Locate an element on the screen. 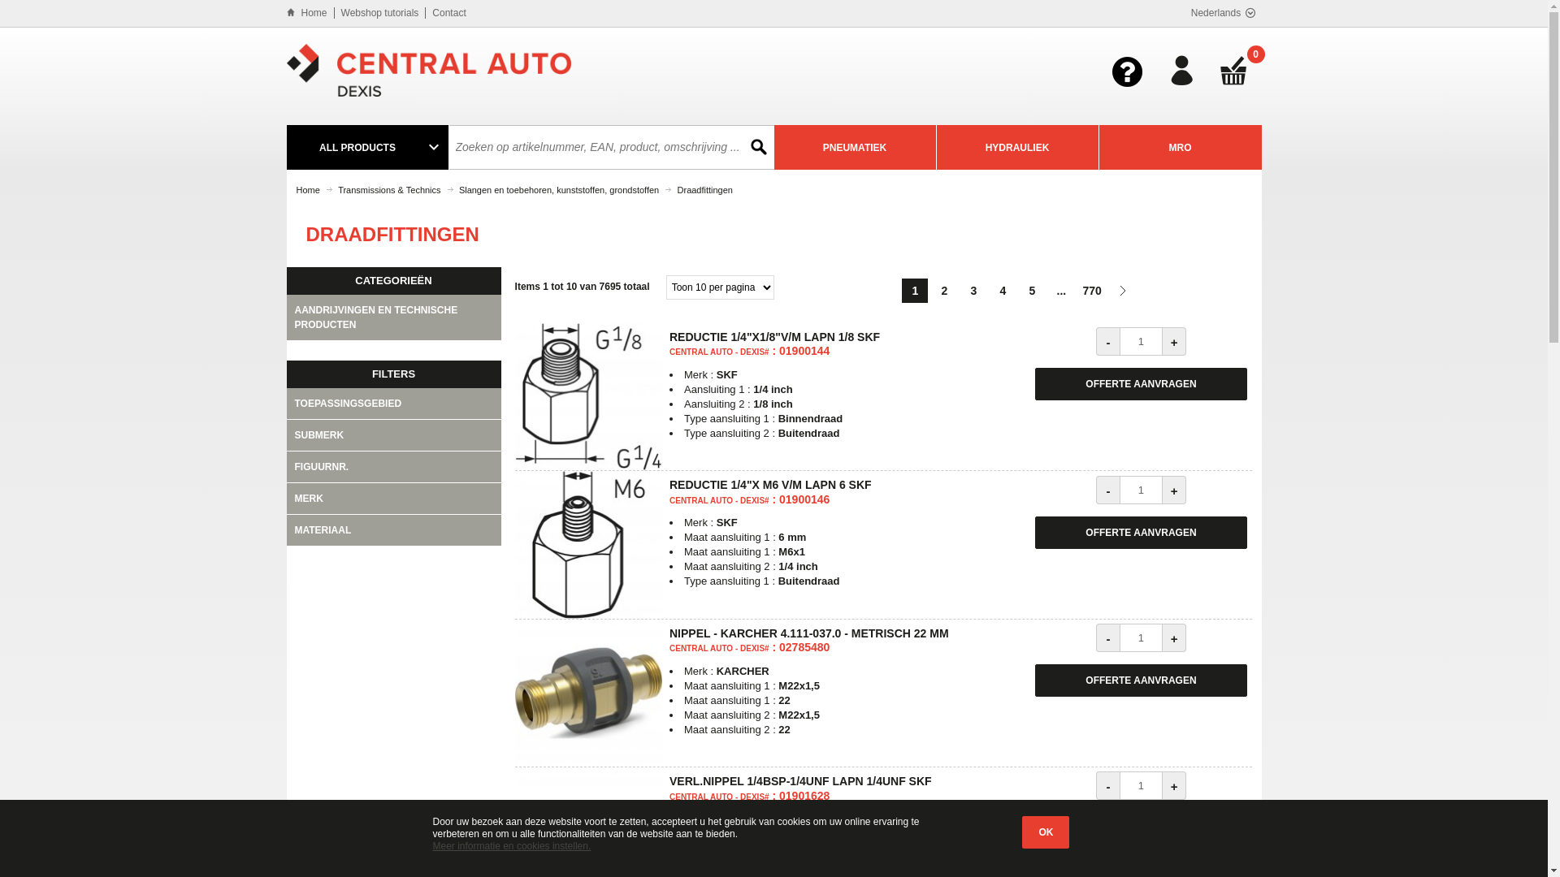 The height and width of the screenshot is (877, 1560). VERL.NIPPEL 1/4BSP-1/4UNF LAPN 1/4UNF SKF is located at coordinates (801, 781).